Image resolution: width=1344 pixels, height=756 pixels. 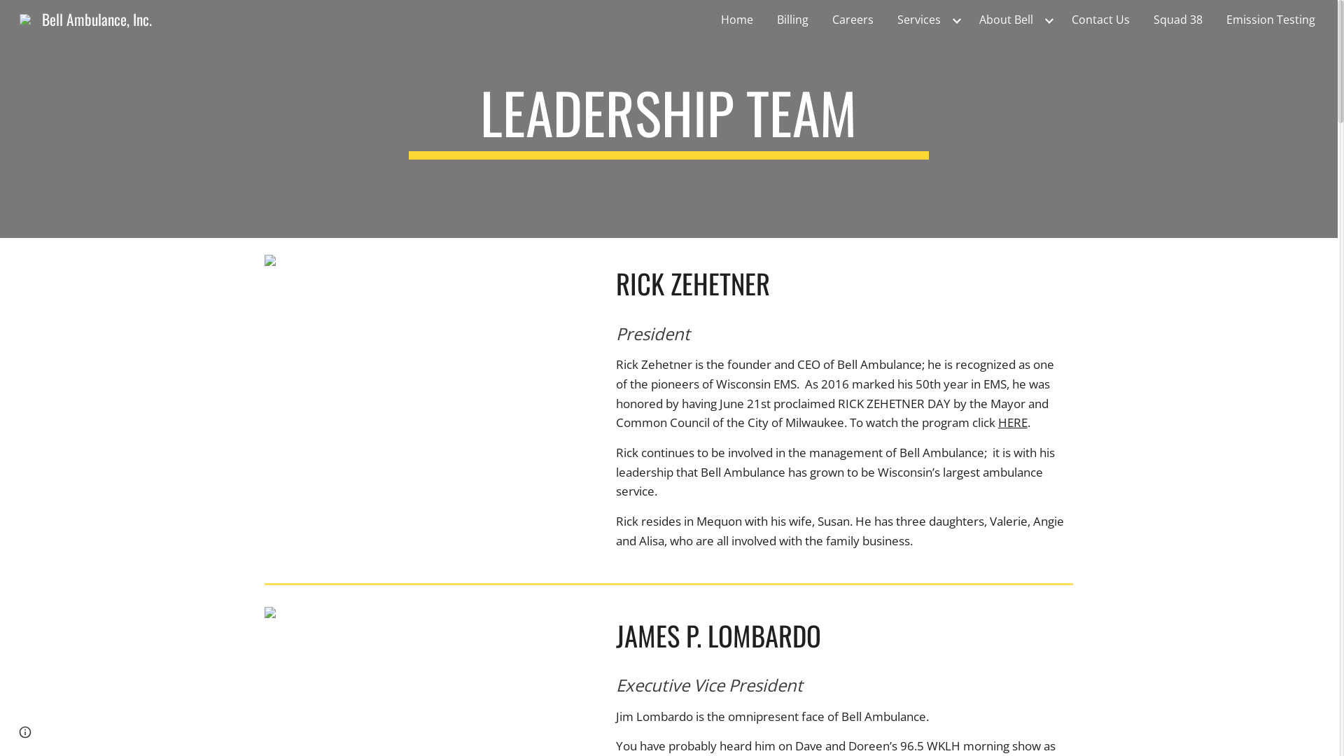 I want to click on Billing, so click(x=792, y=20).